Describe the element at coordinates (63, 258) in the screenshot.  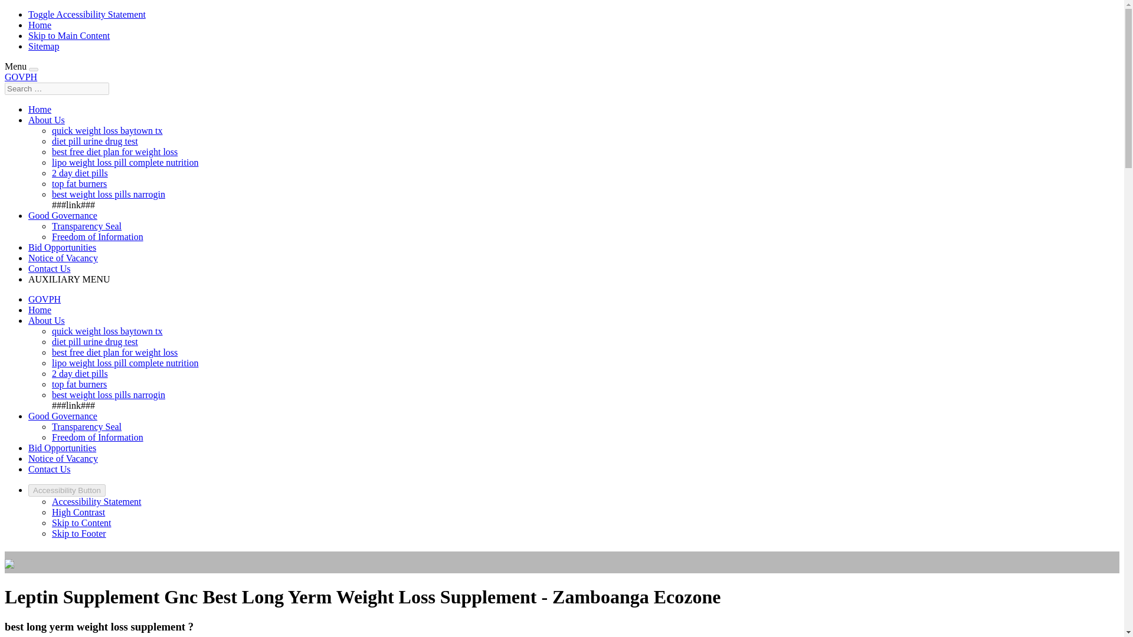
I see `Notice of Vacancy` at that location.